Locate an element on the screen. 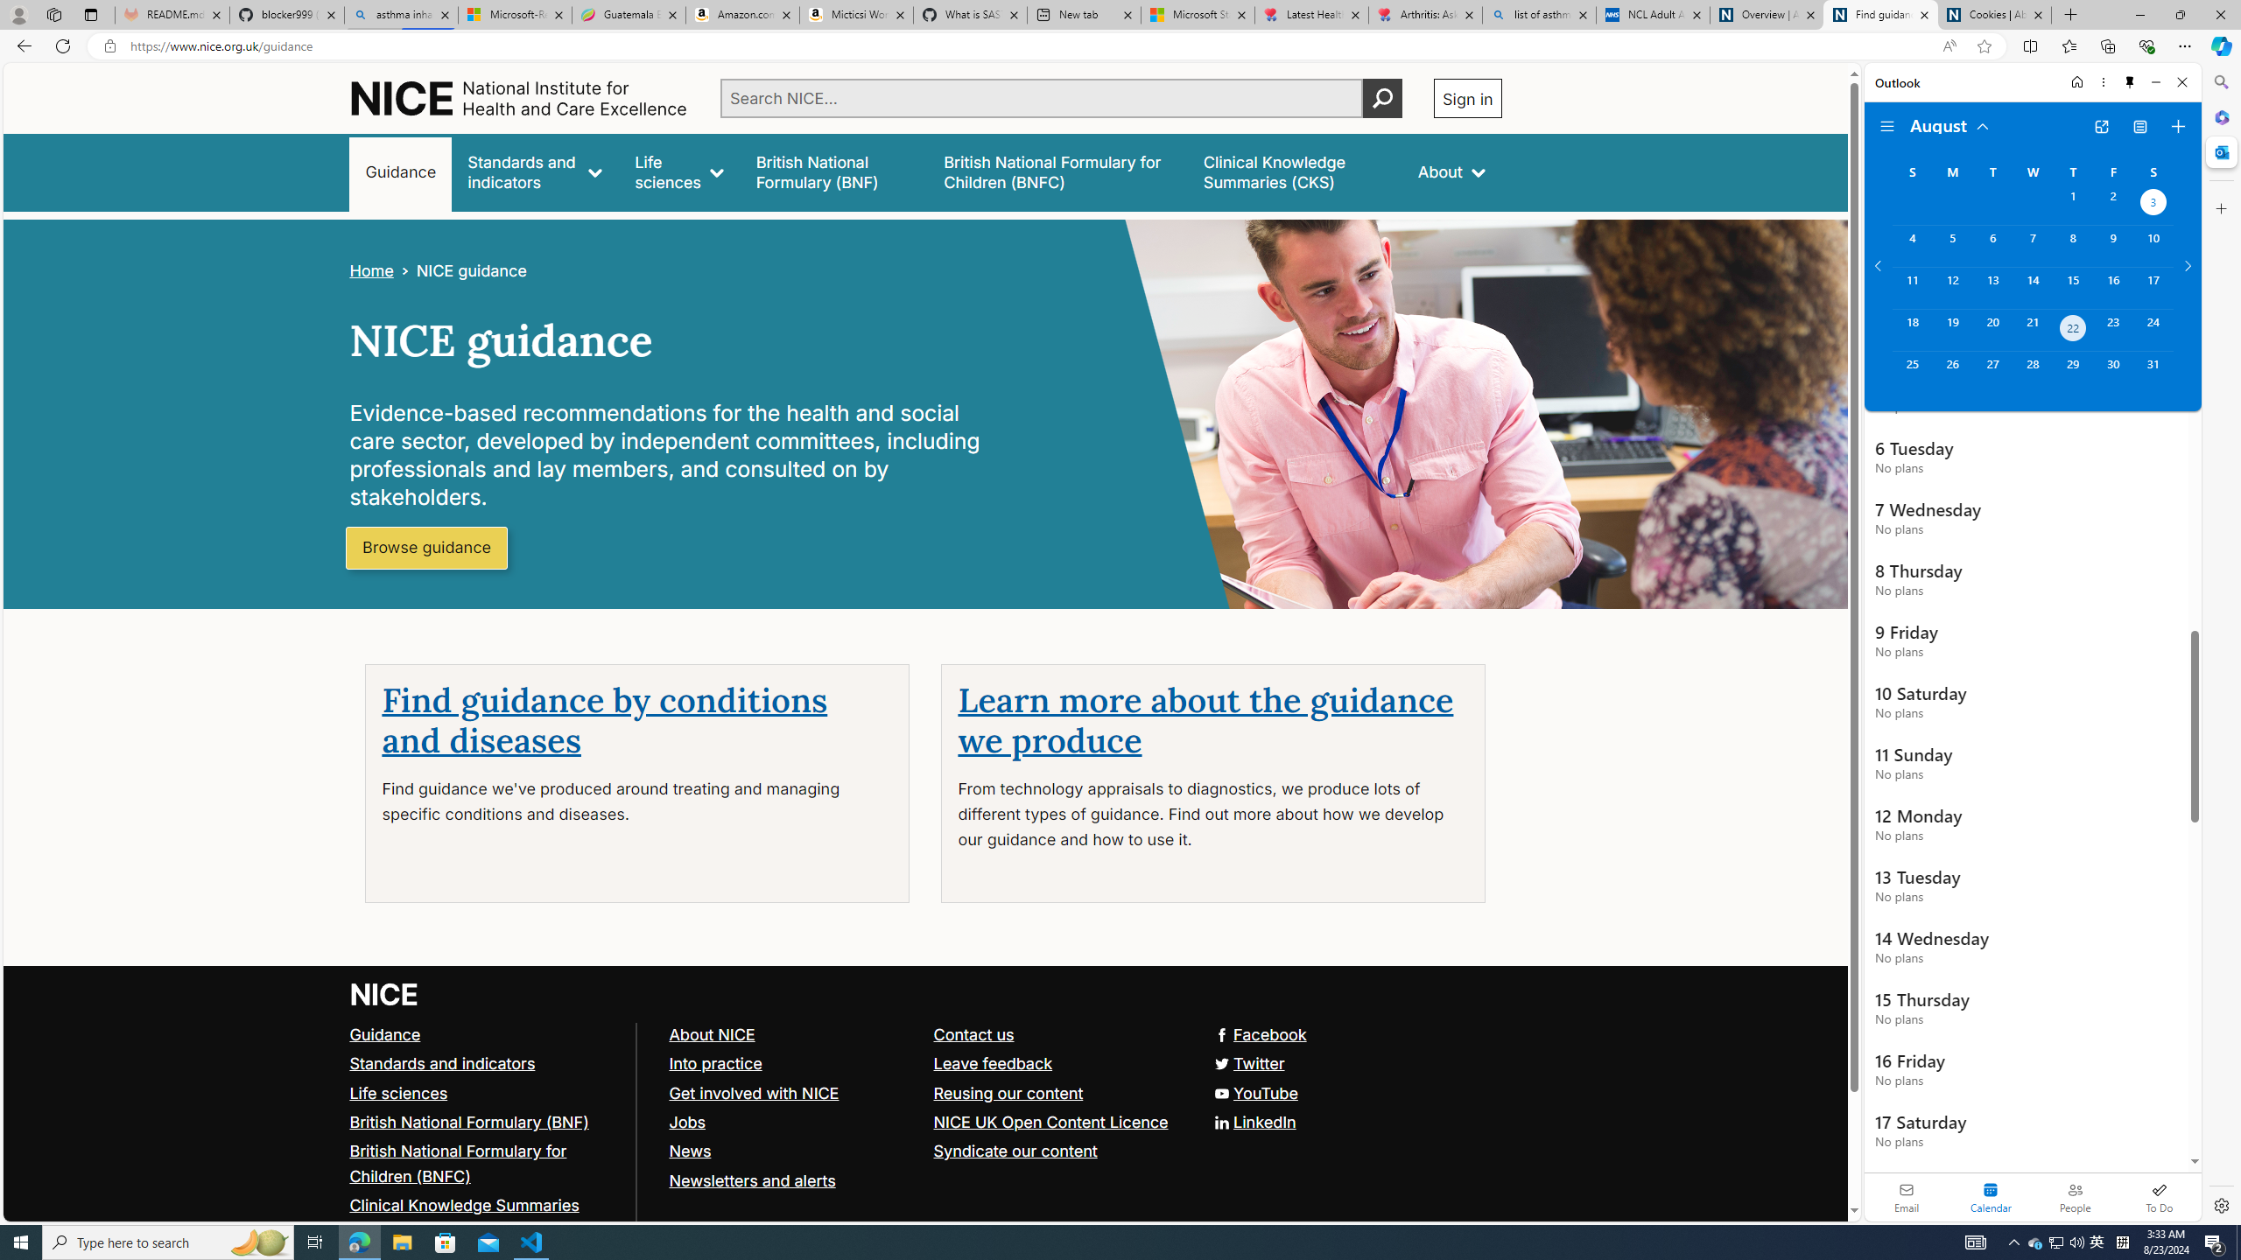 The image size is (2241, 1260). Microsoft Start is located at coordinates (1198, 15).